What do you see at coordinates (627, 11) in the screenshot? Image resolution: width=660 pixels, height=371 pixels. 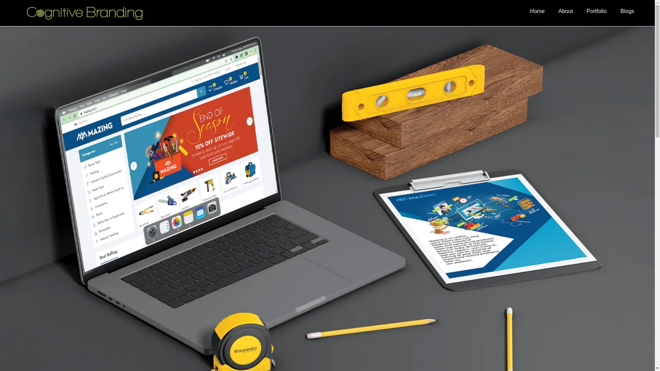 I see `Blogs` at bounding box center [627, 11].